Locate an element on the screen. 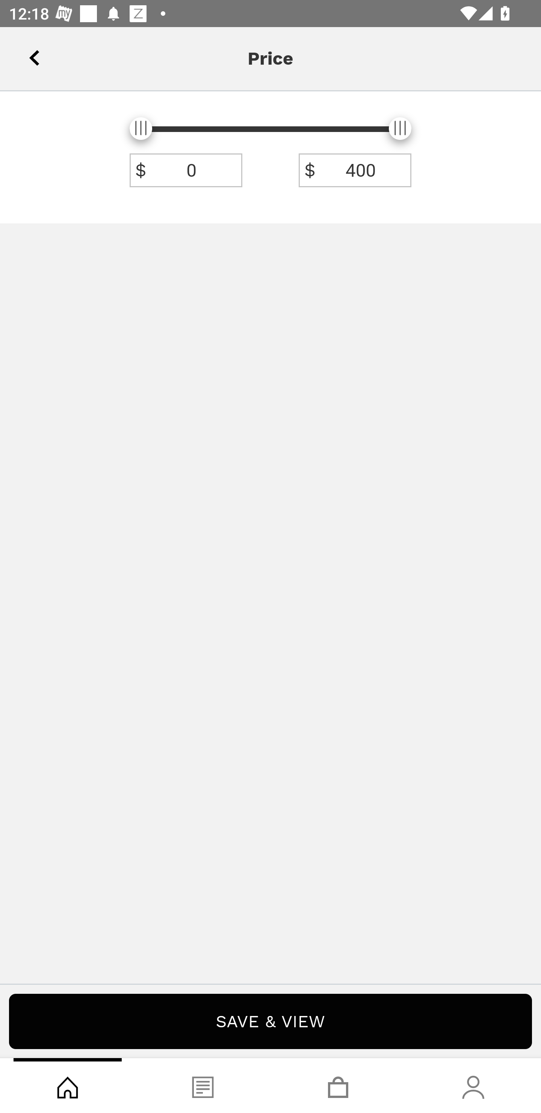 The image size is (541, 1113). Basket, tab, 3 of 4 is located at coordinates (338, 1086).